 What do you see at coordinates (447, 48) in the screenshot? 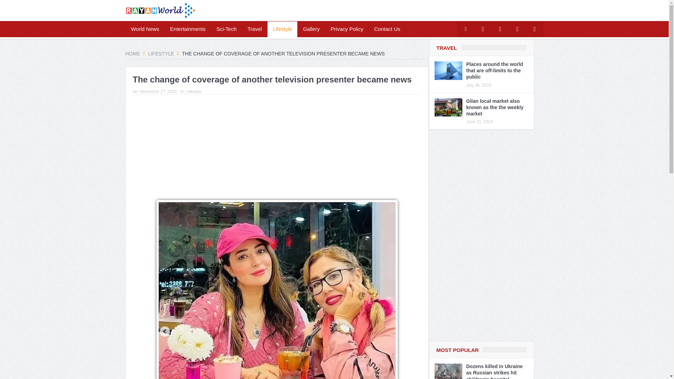
I see `TRAVEL` at bounding box center [447, 48].